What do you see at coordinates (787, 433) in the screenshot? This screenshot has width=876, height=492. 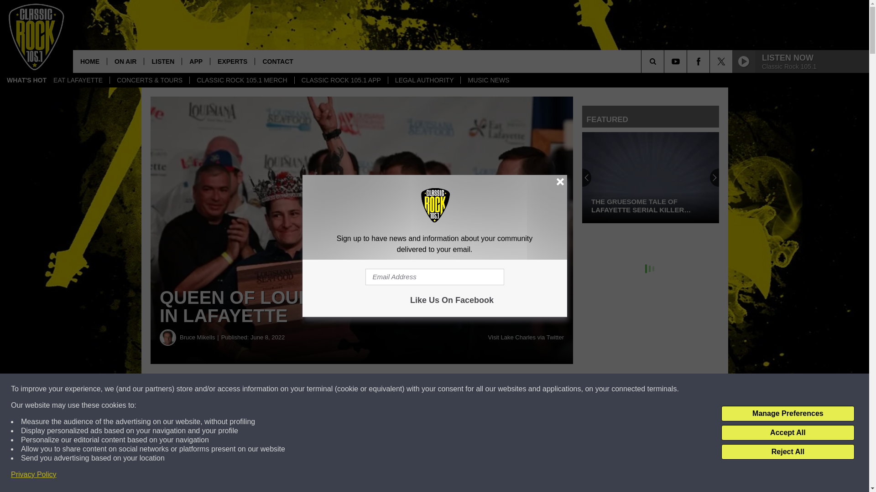 I see `Accept All` at bounding box center [787, 433].